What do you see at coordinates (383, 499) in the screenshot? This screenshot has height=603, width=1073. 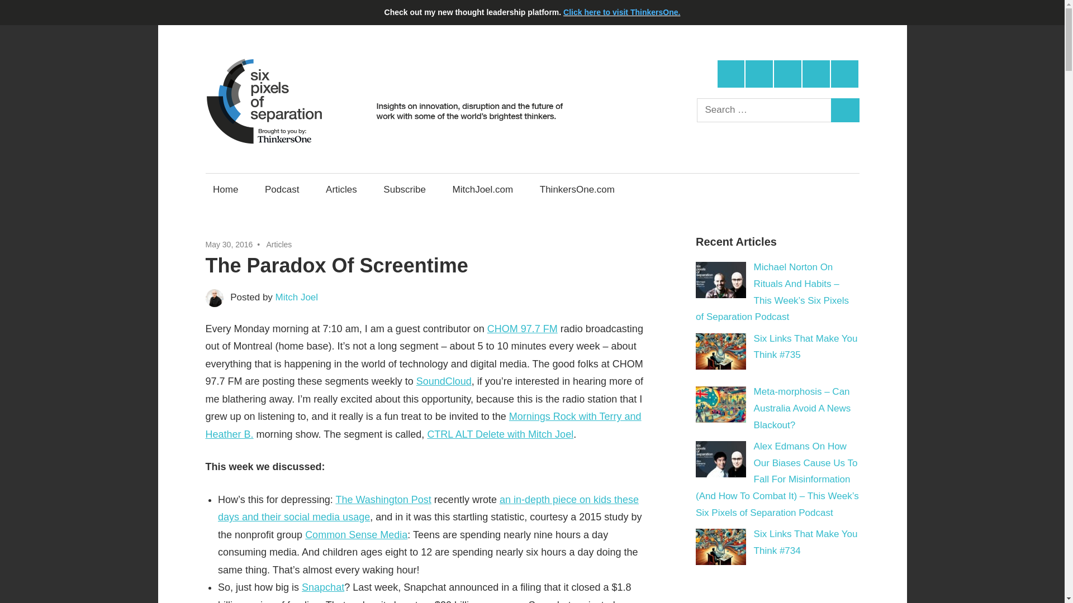 I see `The Washington Post` at bounding box center [383, 499].